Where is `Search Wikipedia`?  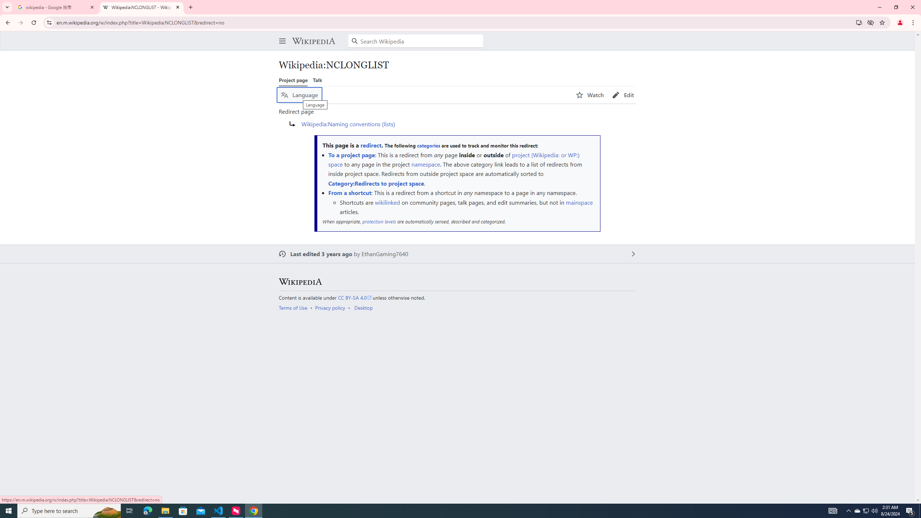
Search Wikipedia is located at coordinates (416, 41).